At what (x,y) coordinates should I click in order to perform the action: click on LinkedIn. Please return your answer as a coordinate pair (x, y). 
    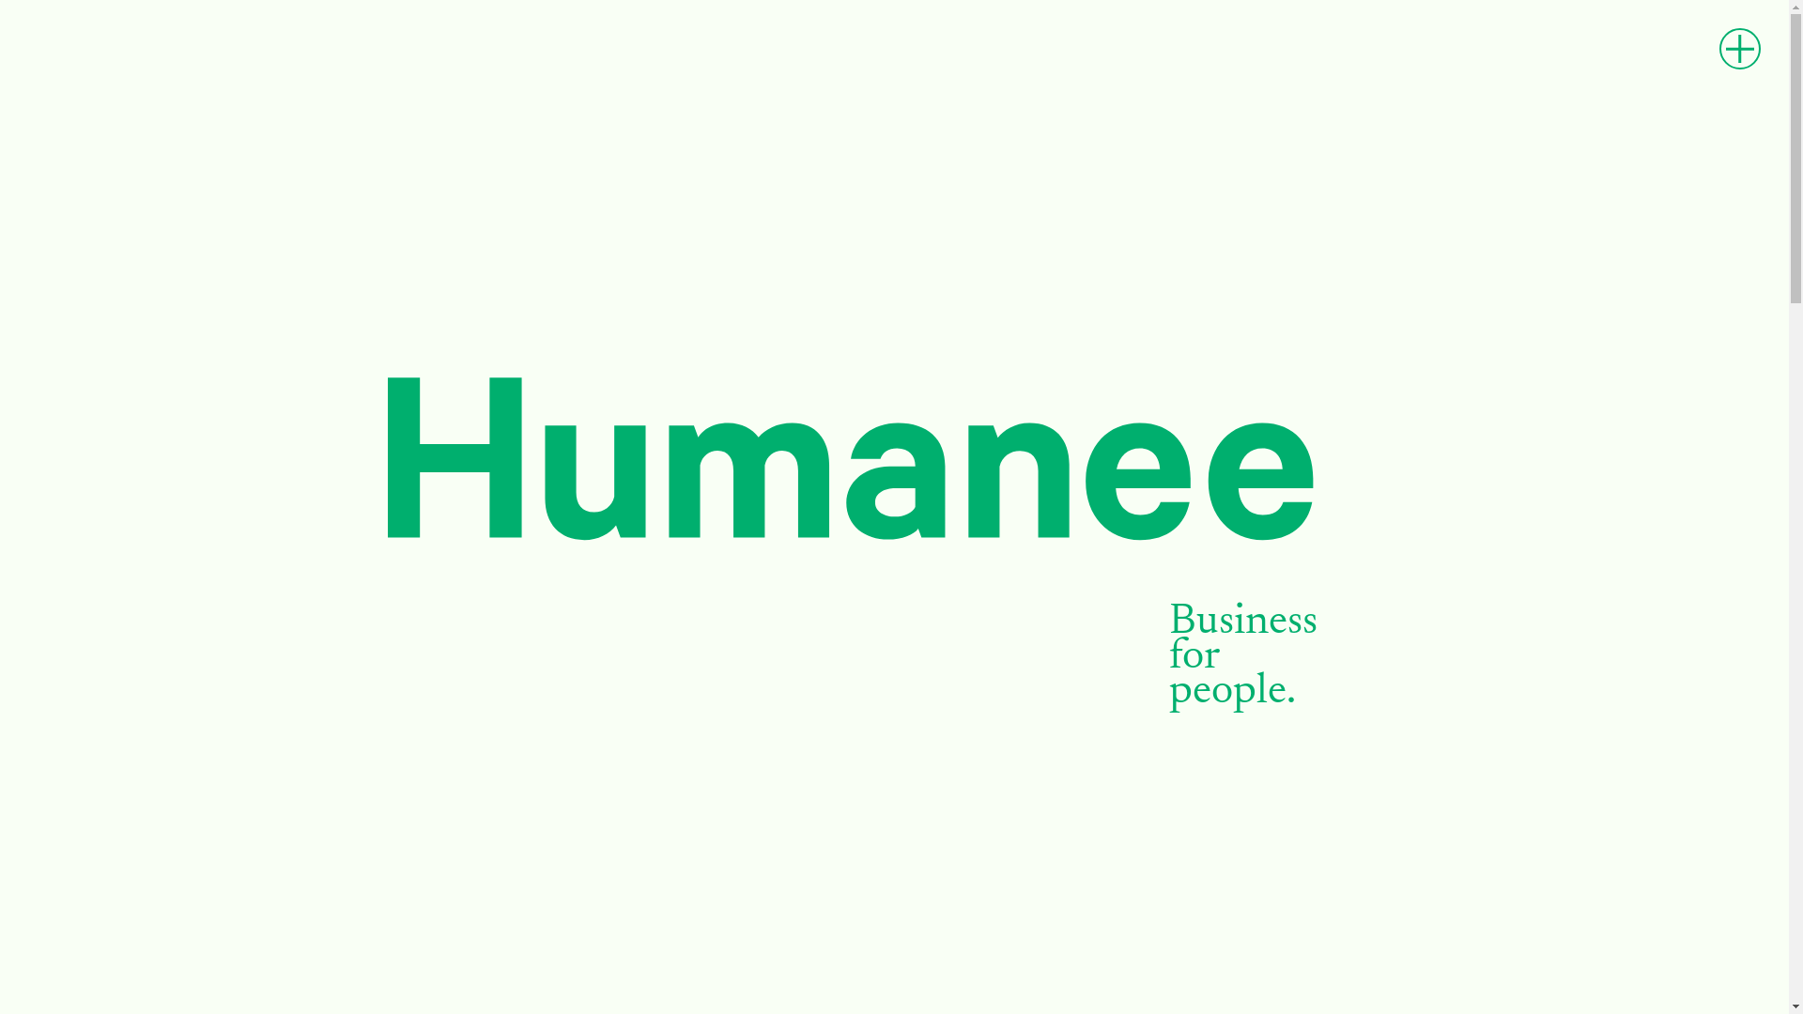
    Looking at the image, I should click on (1202, 415).